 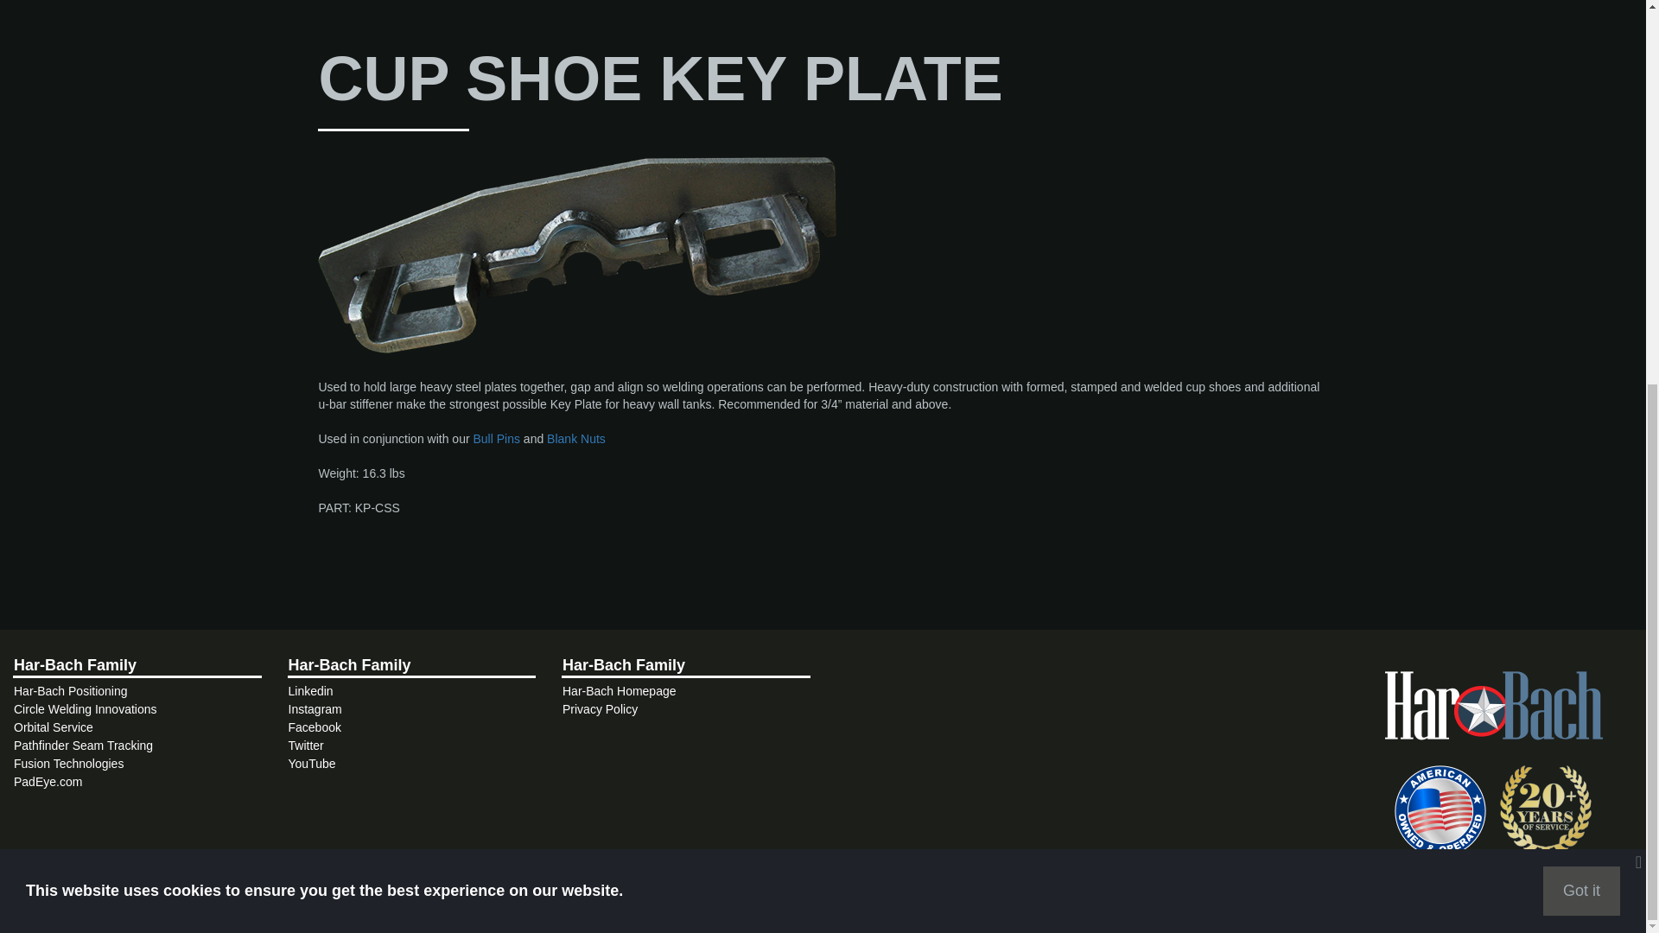 What do you see at coordinates (313, 764) in the screenshot?
I see `YouTube` at bounding box center [313, 764].